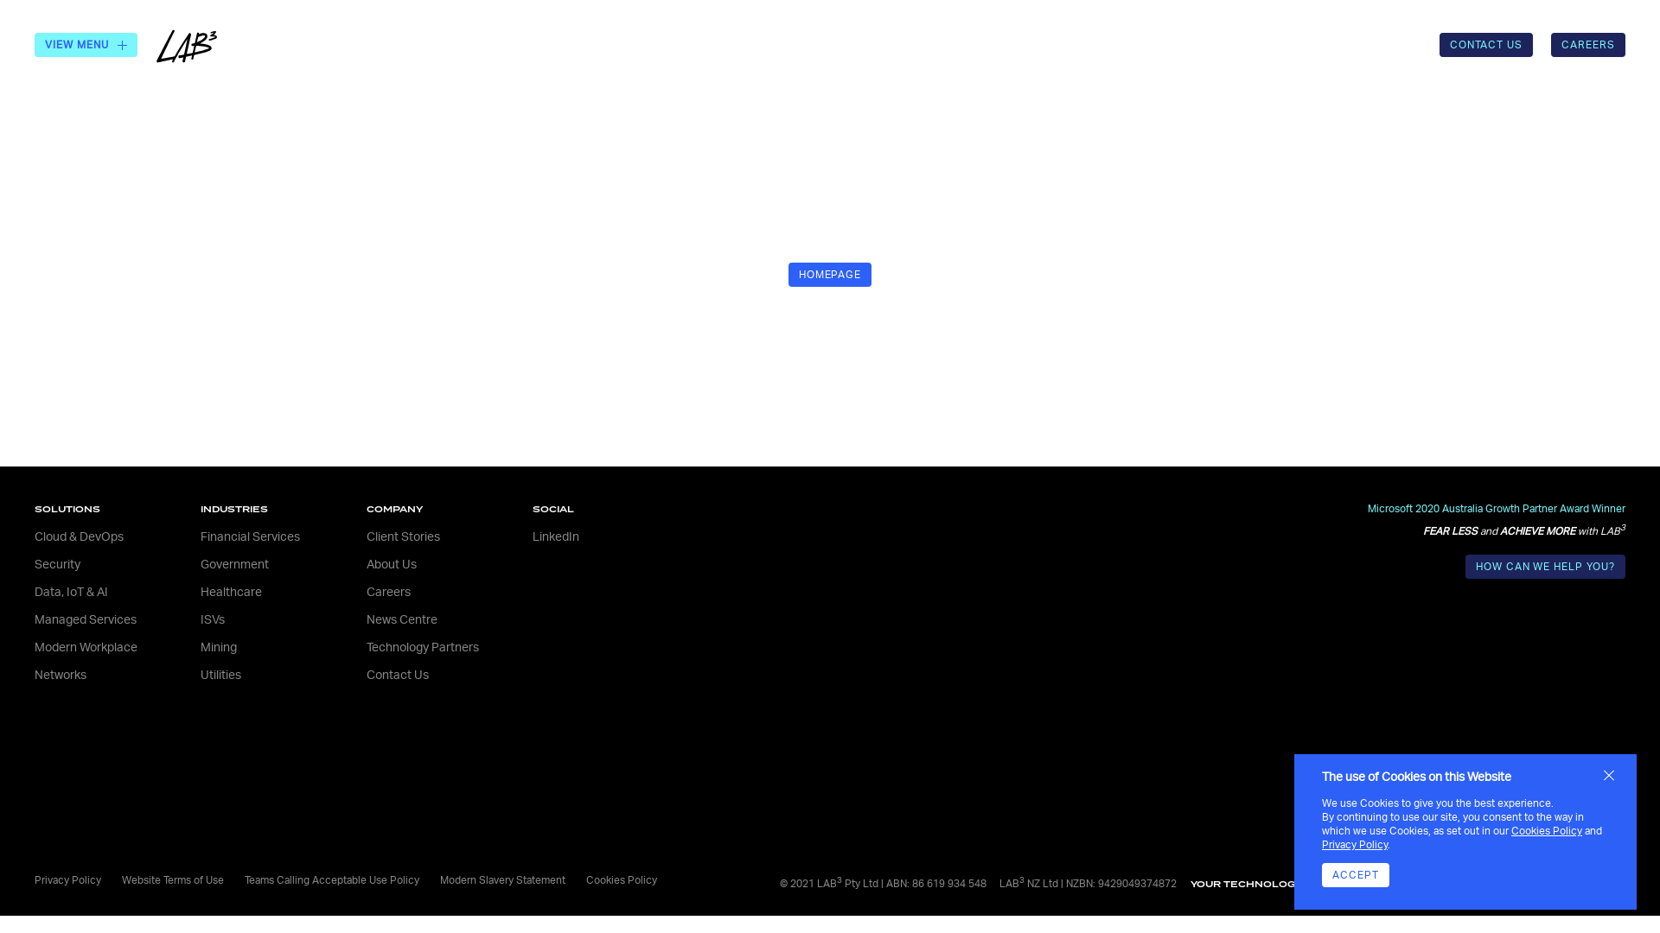 Image resolution: width=1660 pixels, height=933 pixels. Describe the element at coordinates (71, 593) in the screenshot. I see `Data, IoT & AI` at that location.